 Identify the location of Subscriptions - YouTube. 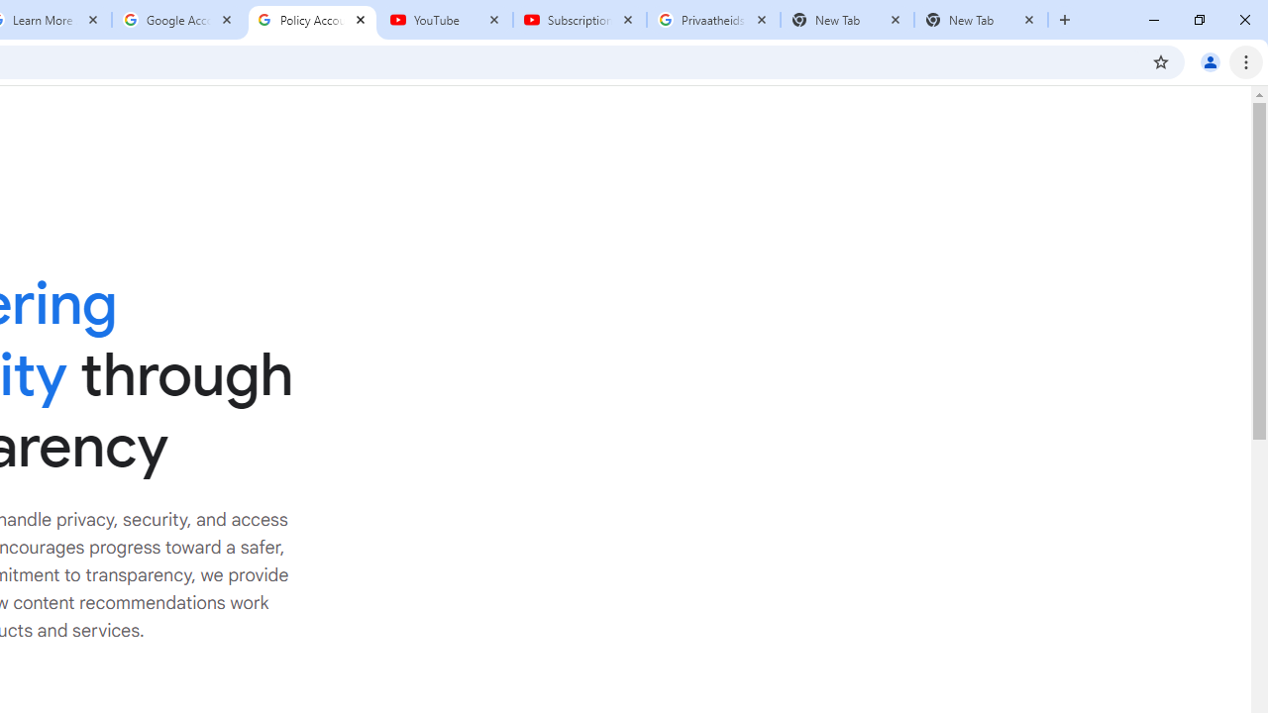
(580, 20).